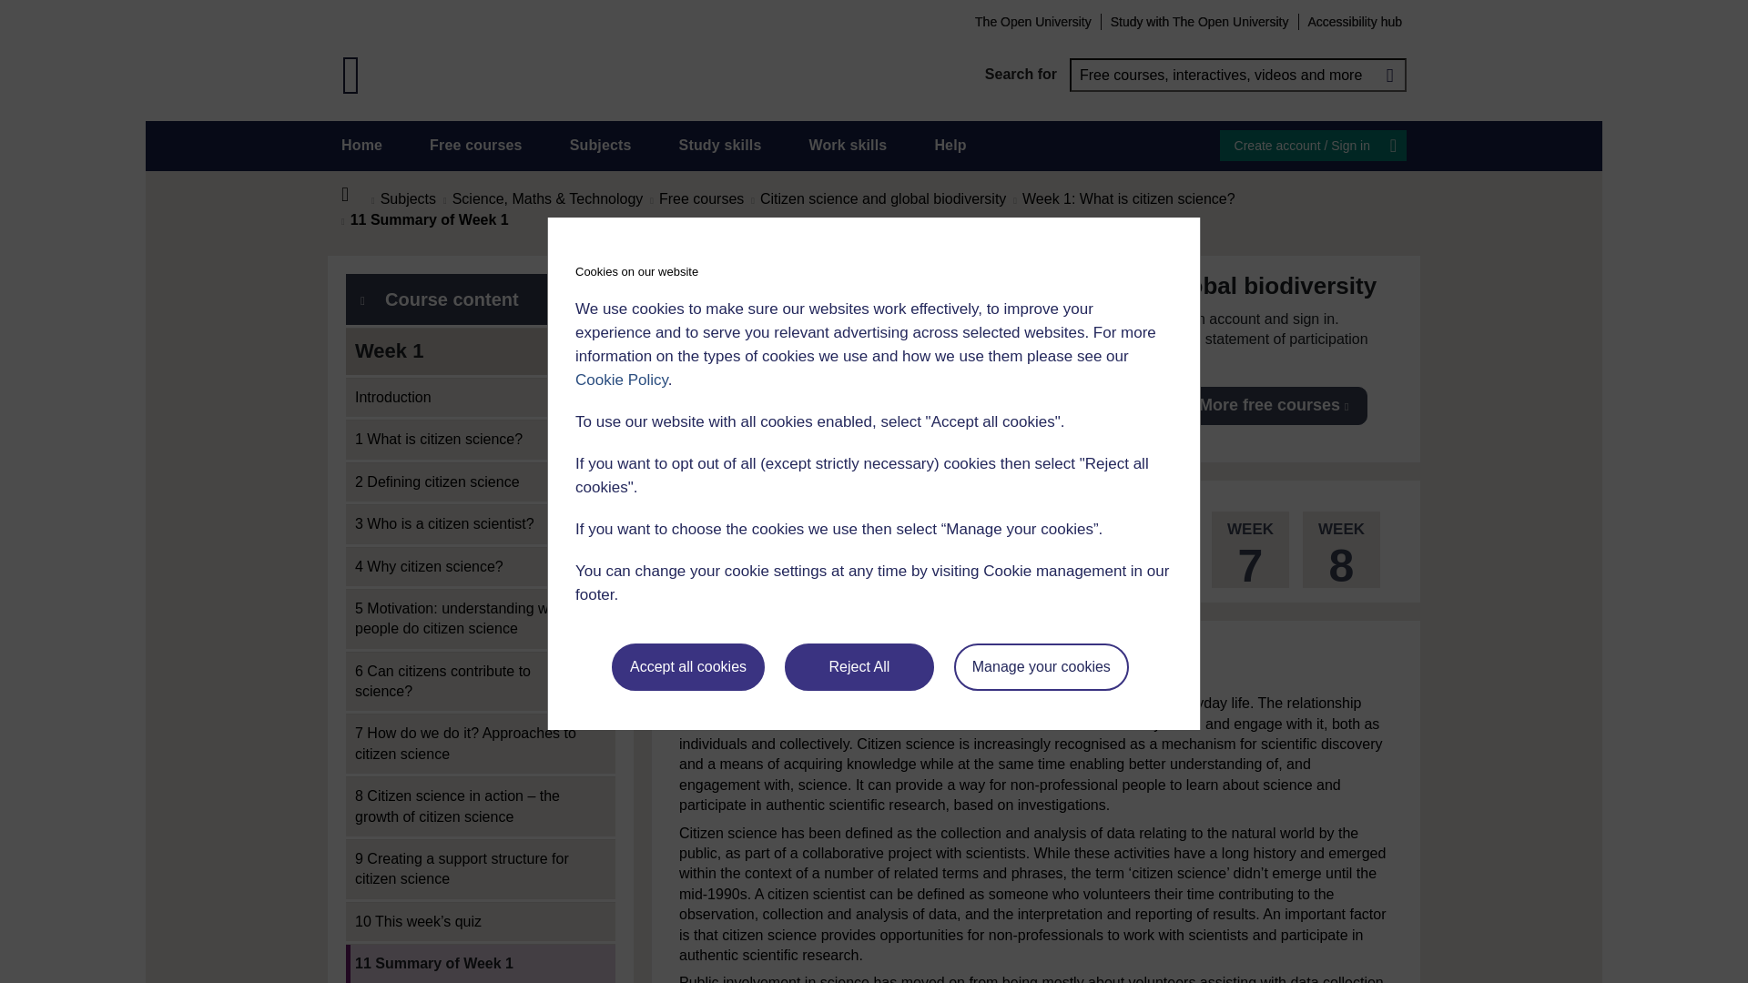  Describe the element at coordinates (361, 146) in the screenshot. I see `Home` at that location.